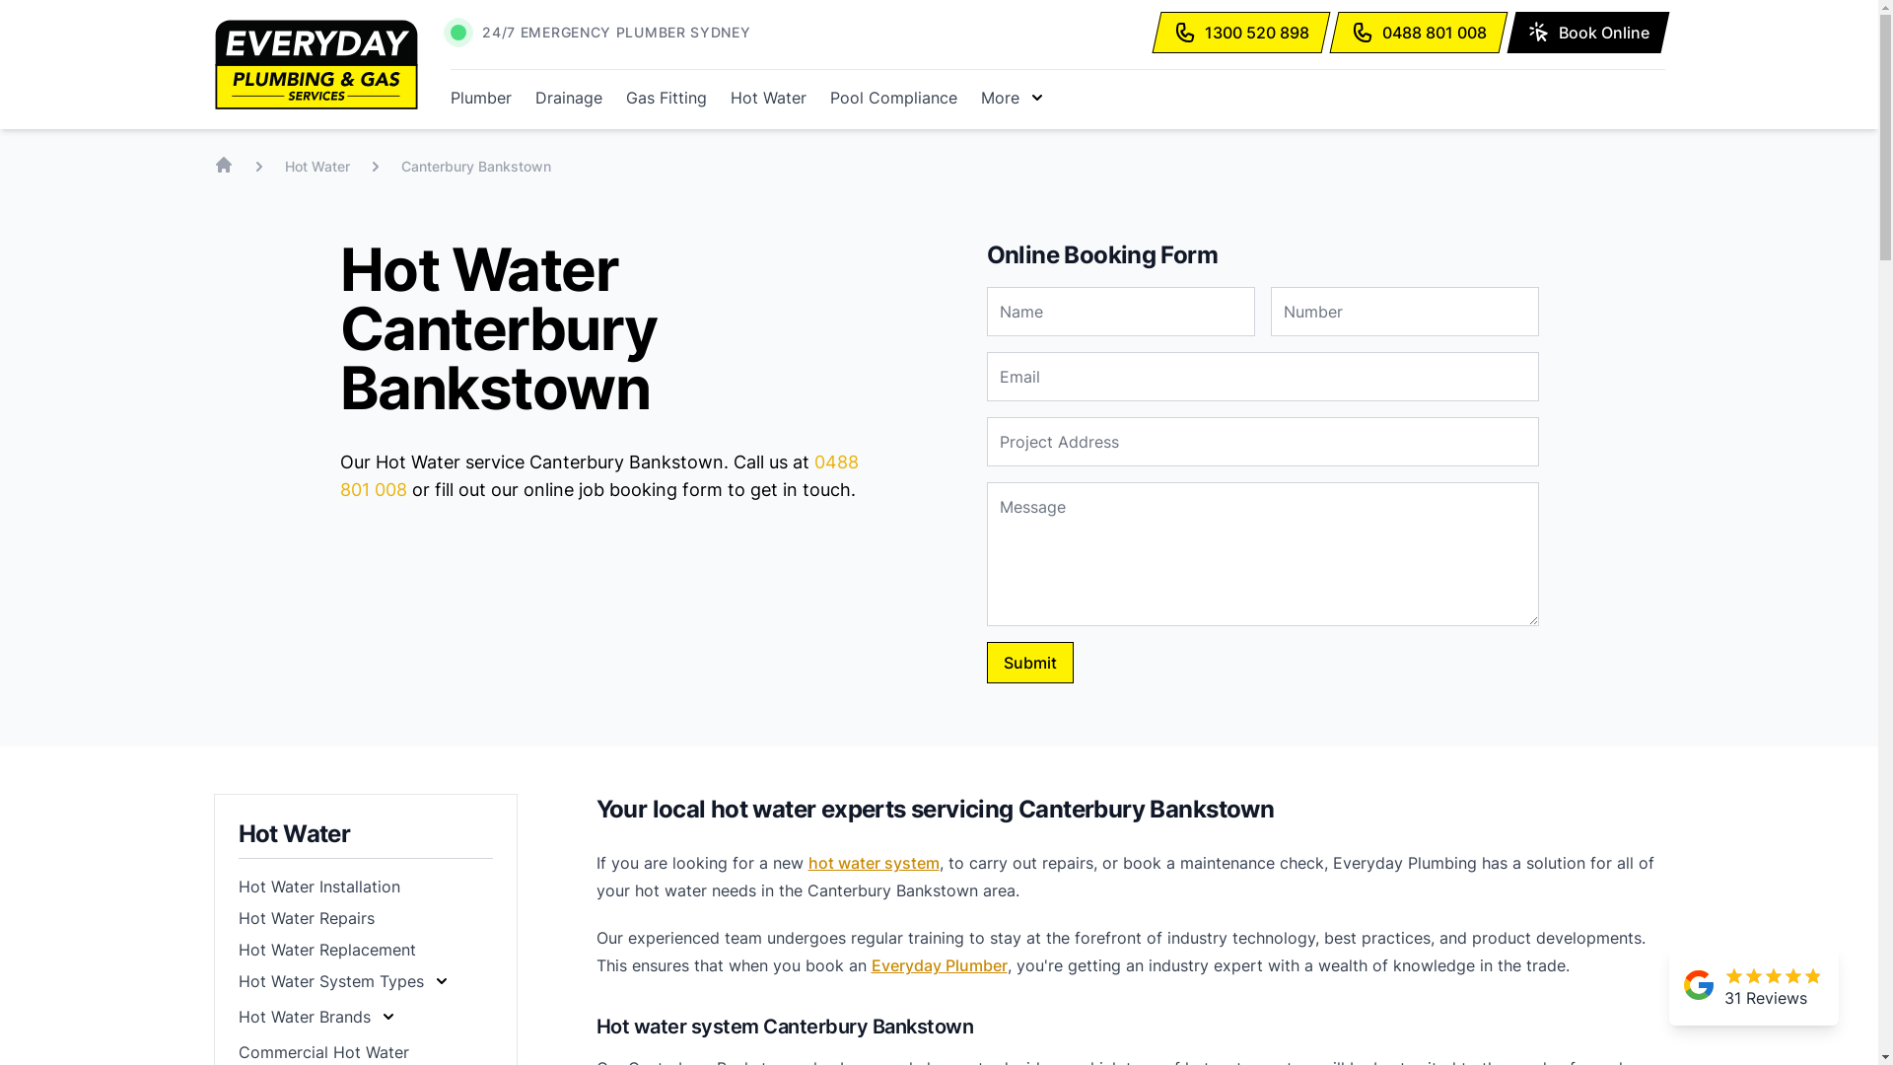 The image size is (1893, 1065). I want to click on Drainage, so click(569, 98).